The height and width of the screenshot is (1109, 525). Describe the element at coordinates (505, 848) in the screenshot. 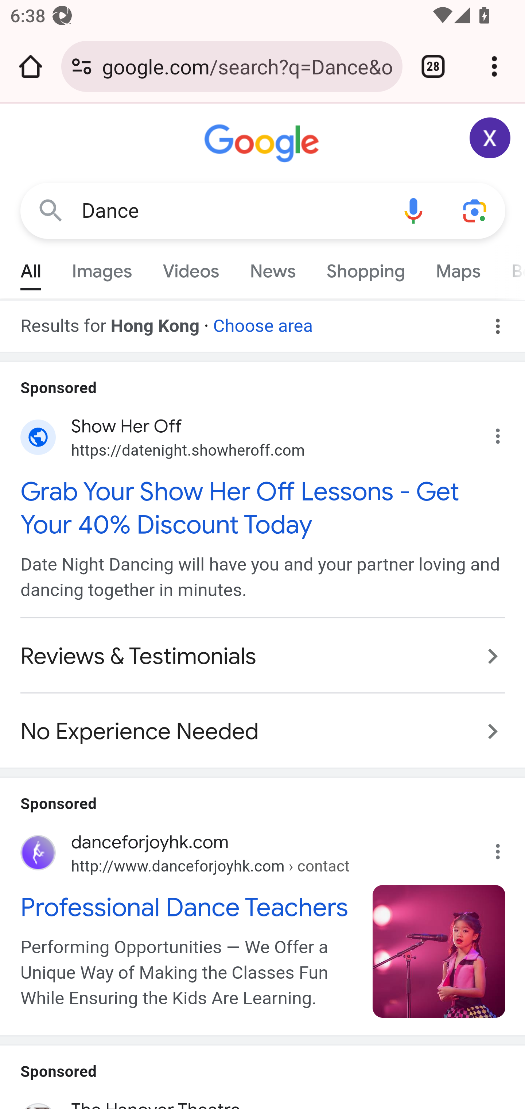

I see `Why this ad?` at that location.